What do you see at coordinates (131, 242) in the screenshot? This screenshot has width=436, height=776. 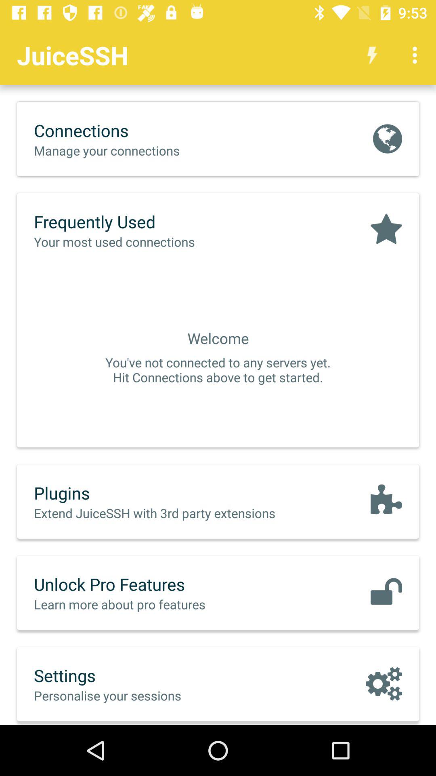 I see `open icon below frequently used icon` at bounding box center [131, 242].